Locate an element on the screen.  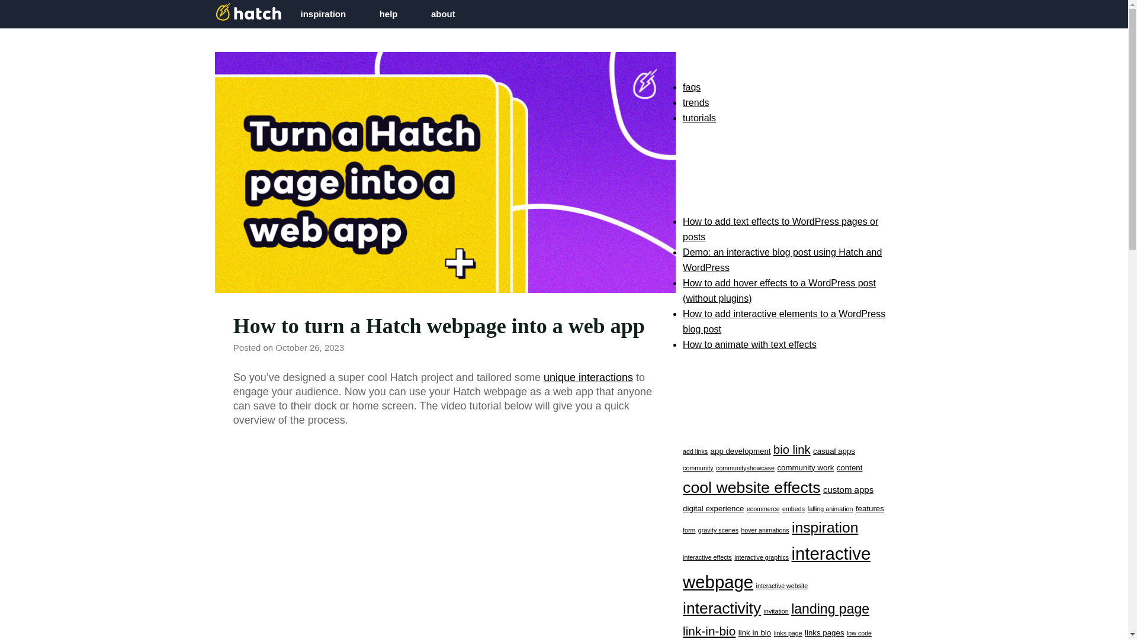
tutorials is located at coordinates (699, 118).